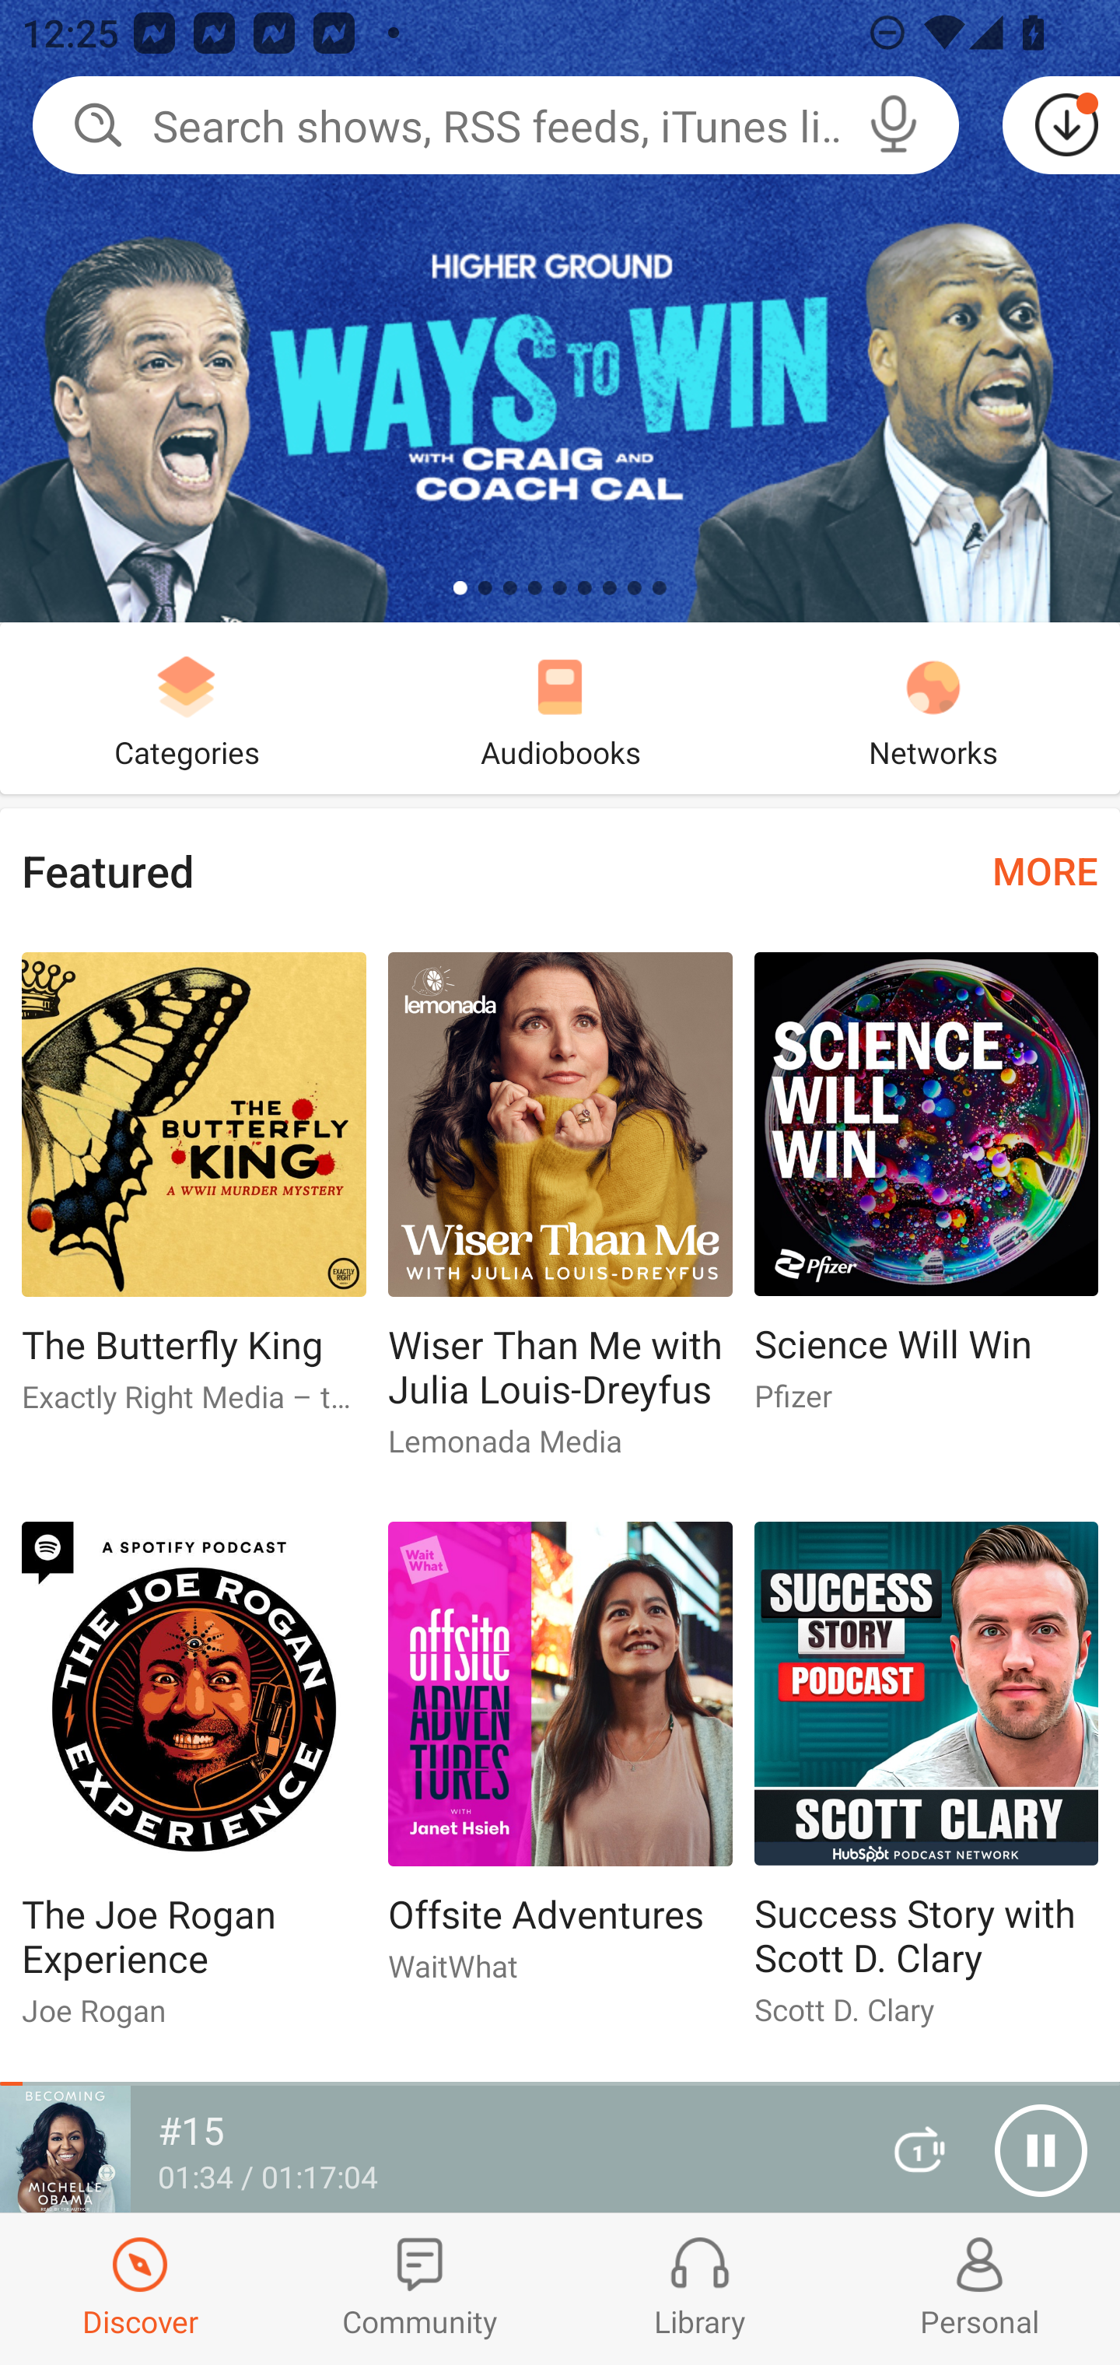 The width and height of the screenshot is (1120, 2365). Describe the element at coordinates (140, 2289) in the screenshot. I see `Discover` at that location.